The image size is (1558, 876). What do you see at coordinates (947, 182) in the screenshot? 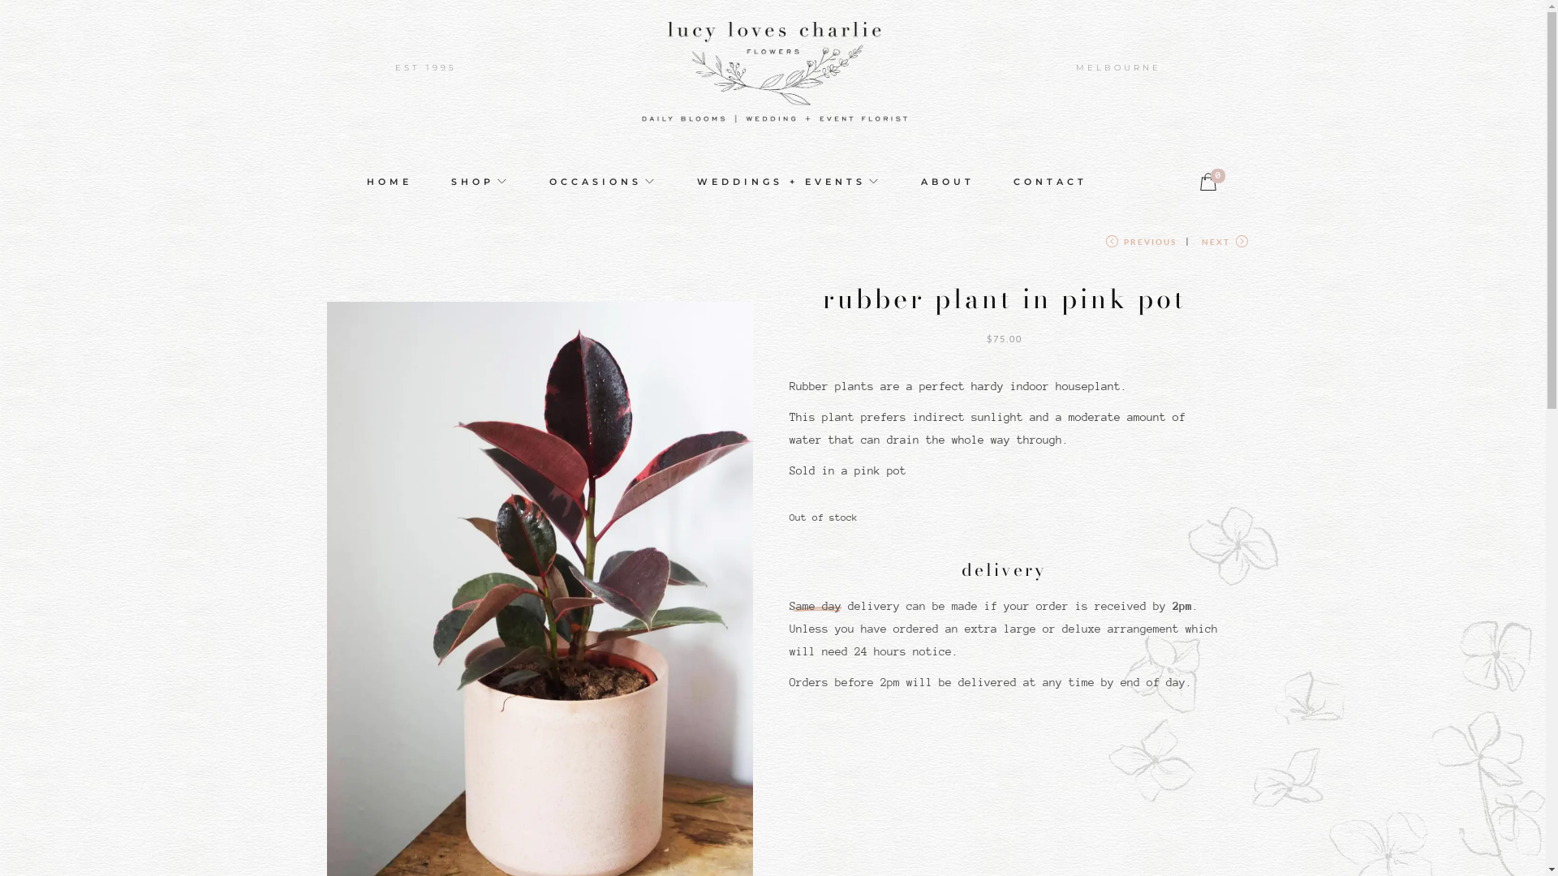
I see `ABOUT` at bounding box center [947, 182].